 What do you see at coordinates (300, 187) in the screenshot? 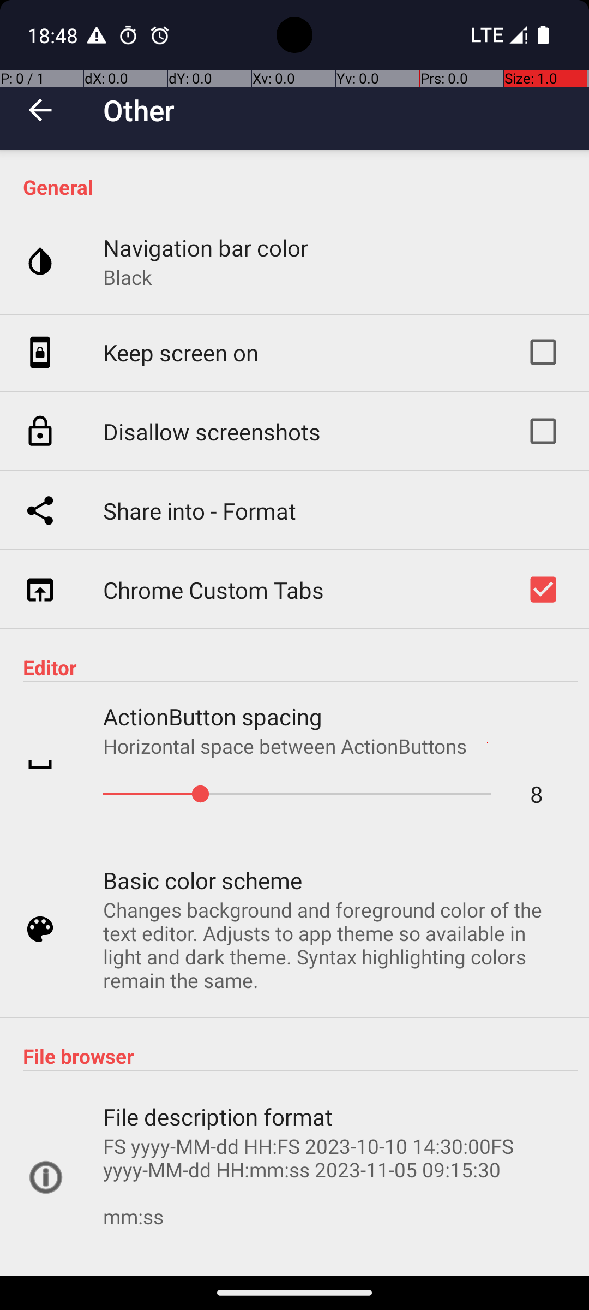
I see `General` at bounding box center [300, 187].